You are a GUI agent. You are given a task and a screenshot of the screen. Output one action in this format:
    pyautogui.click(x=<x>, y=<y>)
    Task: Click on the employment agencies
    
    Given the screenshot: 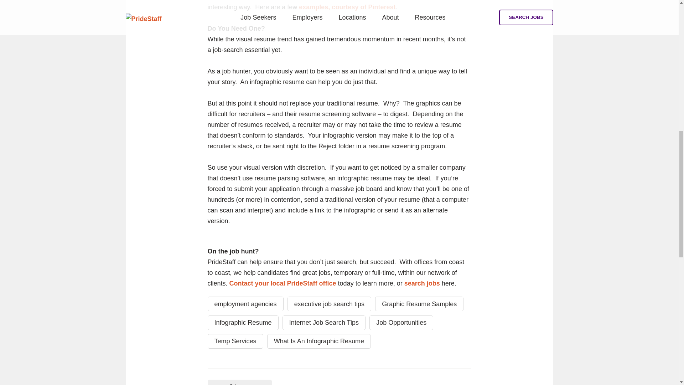 What is the action you would take?
    pyautogui.click(x=245, y=304)
    